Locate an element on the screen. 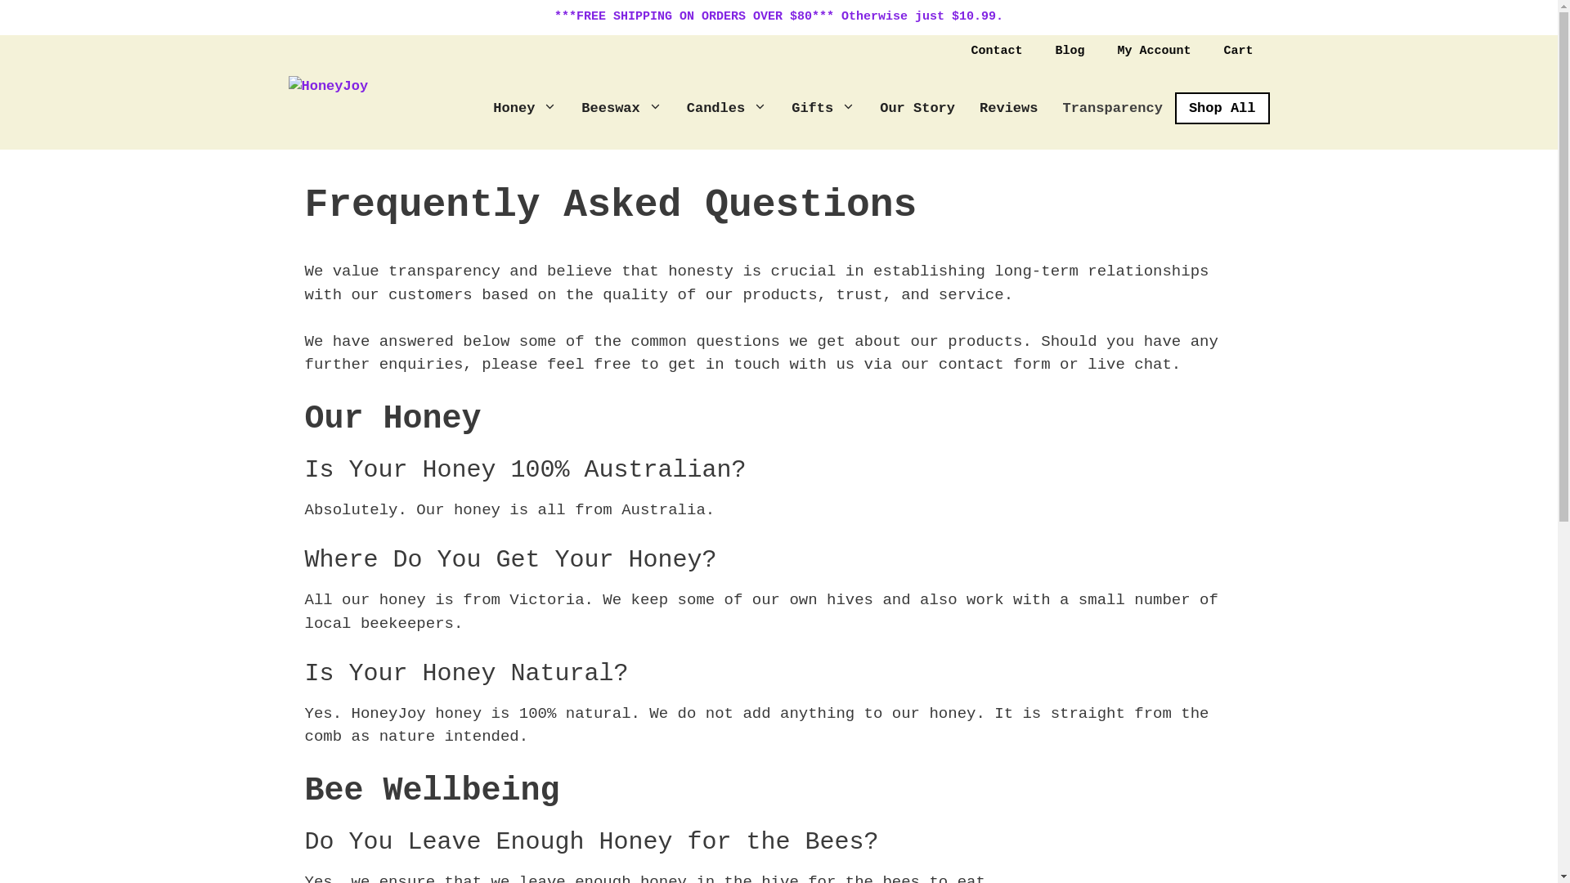  Shop All is located at coordinates (1222, 108).